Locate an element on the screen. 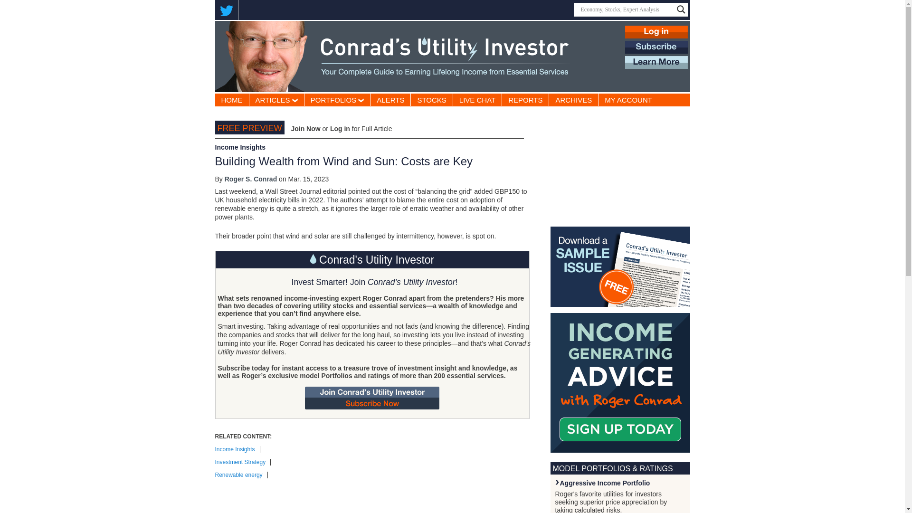 This screenshot has width=912, height=513. LIVE CHAT is located at coordinates (477, 99).